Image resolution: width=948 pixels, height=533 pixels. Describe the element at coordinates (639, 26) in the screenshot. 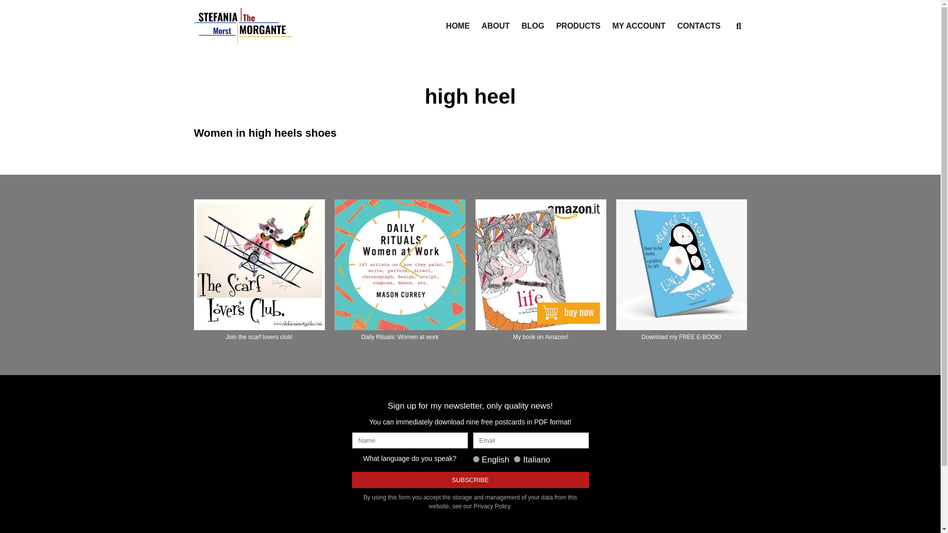

I see `MY ACCOUNT` at that location.